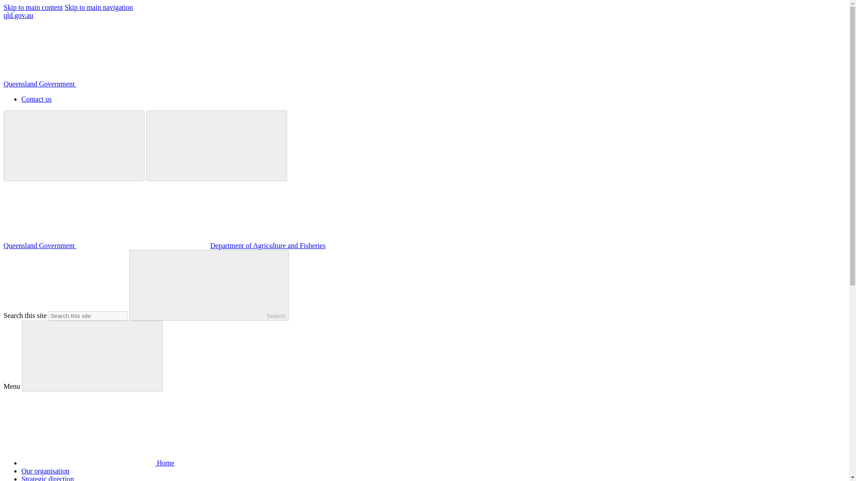 This screenshot has height=481, width=856. I want to click on Queensland Government, so click(107, 246).